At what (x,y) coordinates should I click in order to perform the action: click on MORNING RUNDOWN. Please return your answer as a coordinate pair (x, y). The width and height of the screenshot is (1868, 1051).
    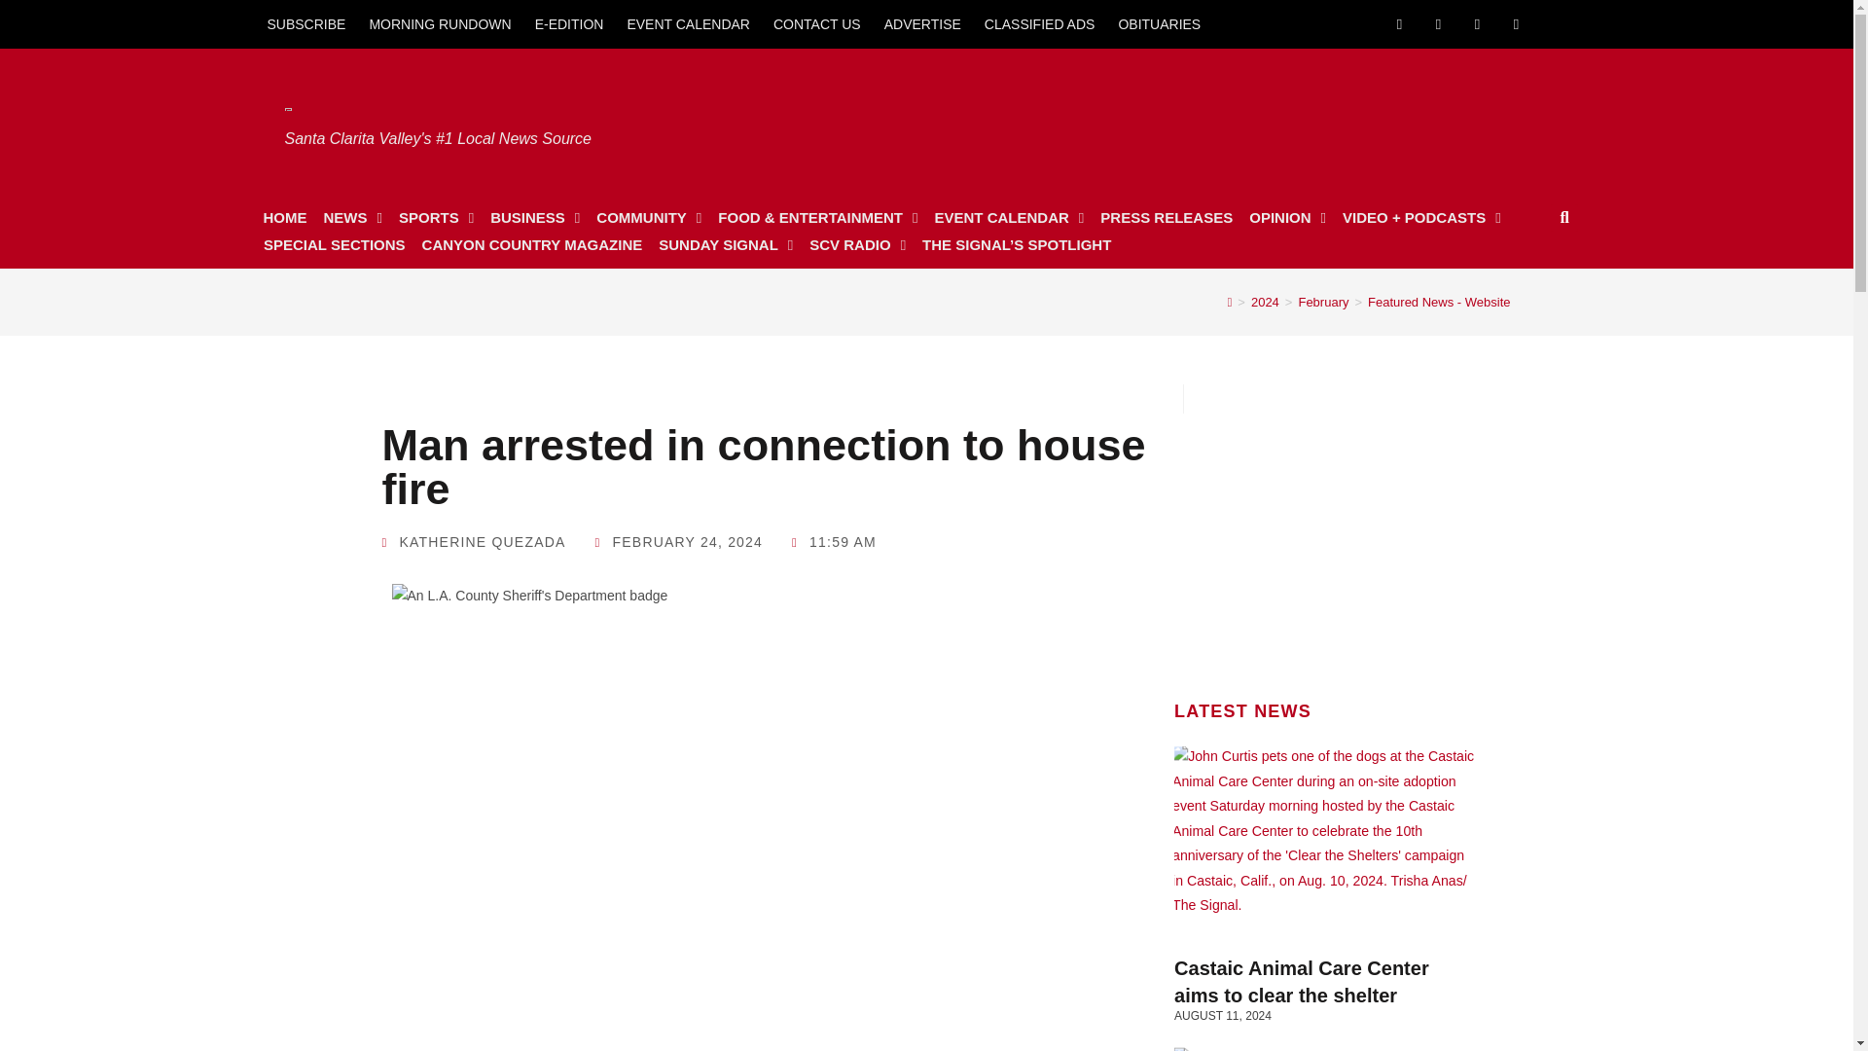
    Looking at the image, I should click on (440, 23).